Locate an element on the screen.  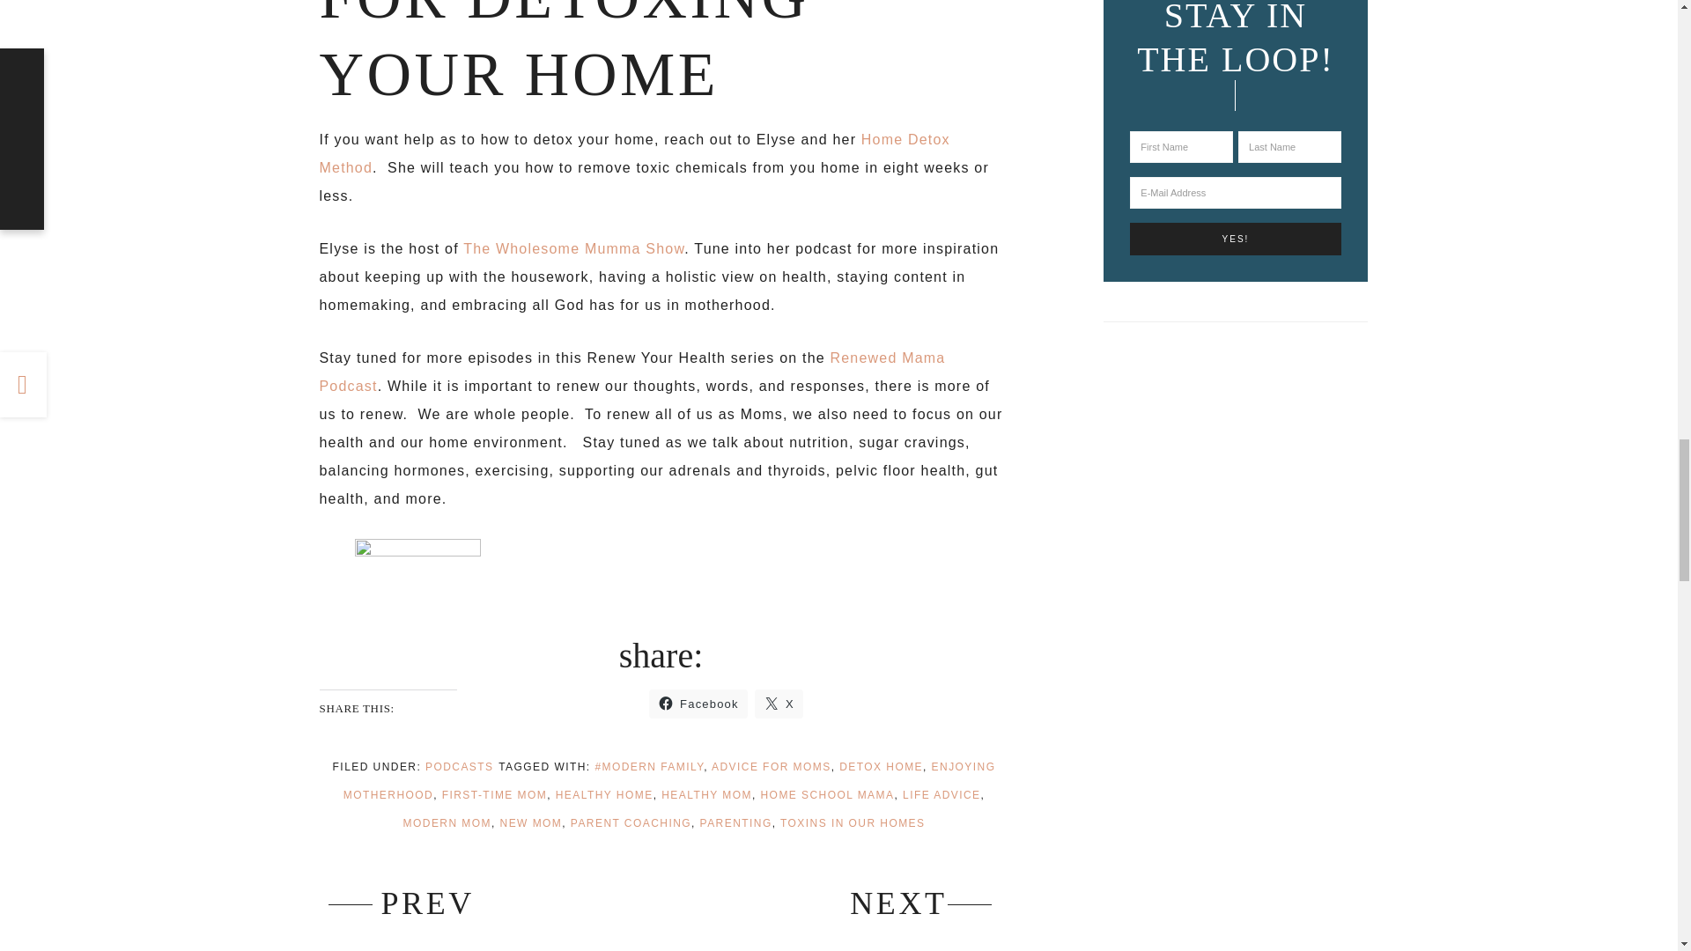
Home Detox Method is located at coordinates (634, 153).